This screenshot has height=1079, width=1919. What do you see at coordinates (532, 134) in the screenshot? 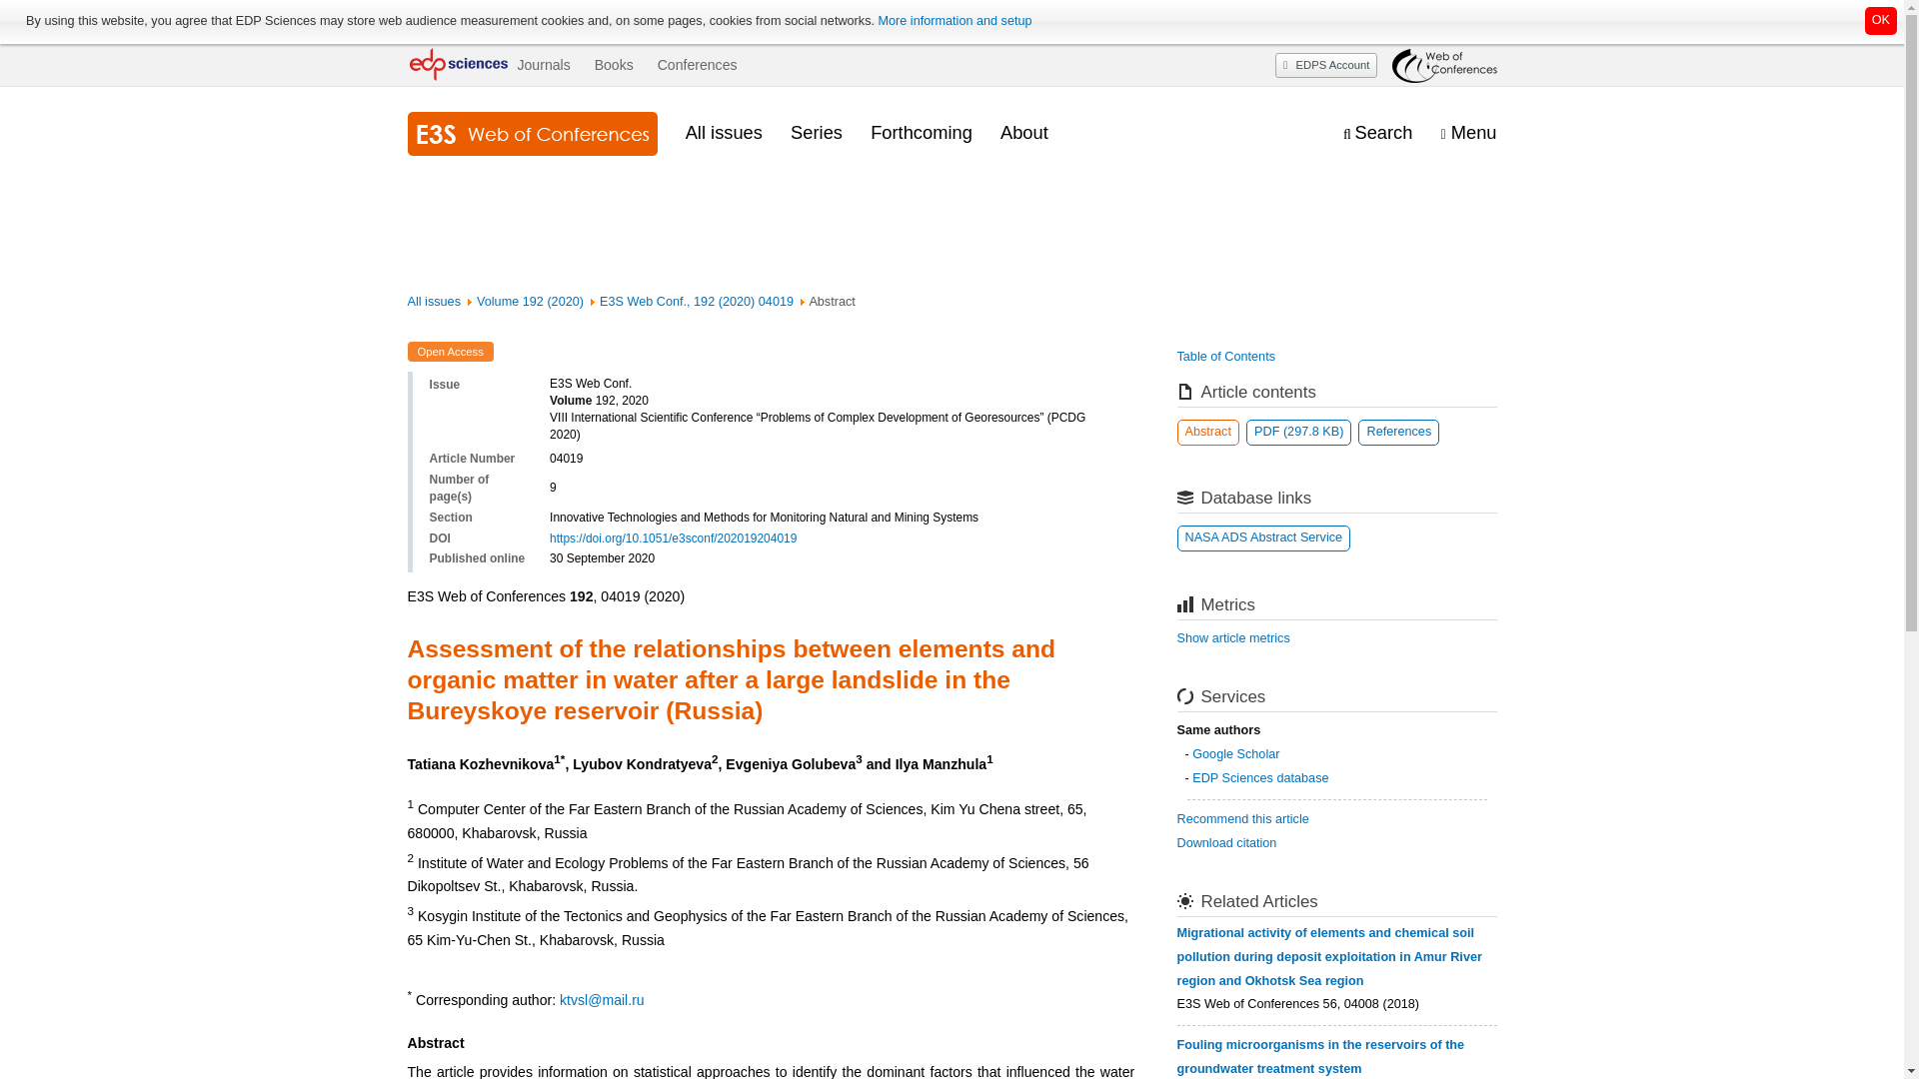
I see `Journal homepage` at bounding box center [532, 134].